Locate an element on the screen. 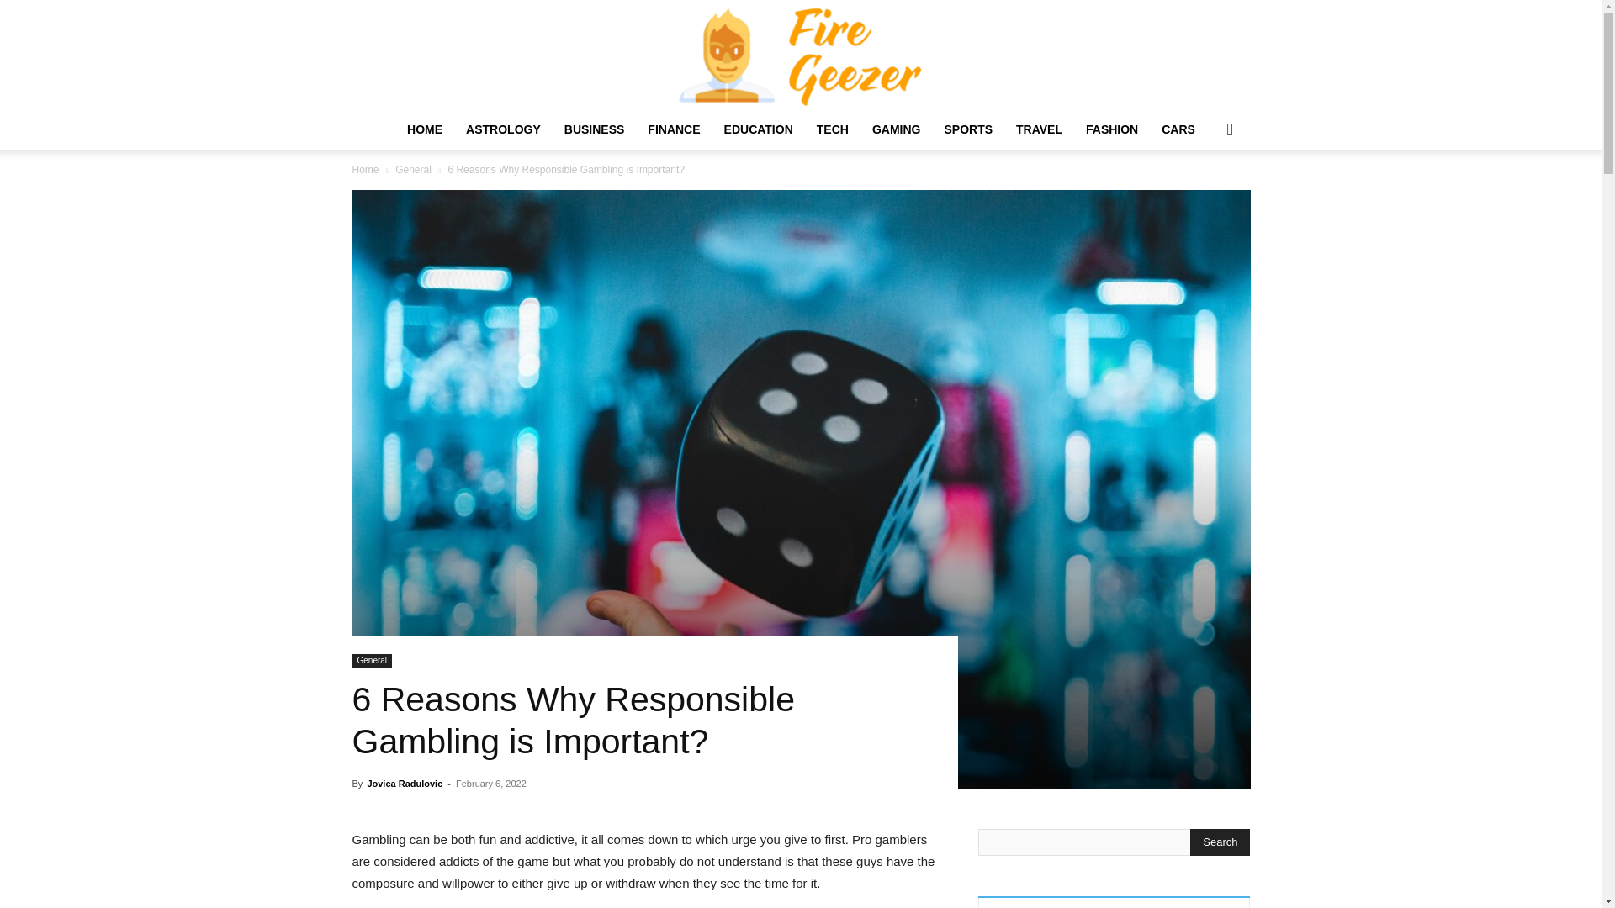 The image size is (1615, 908). ASTROLOGY is located at coordinates (503, 129).